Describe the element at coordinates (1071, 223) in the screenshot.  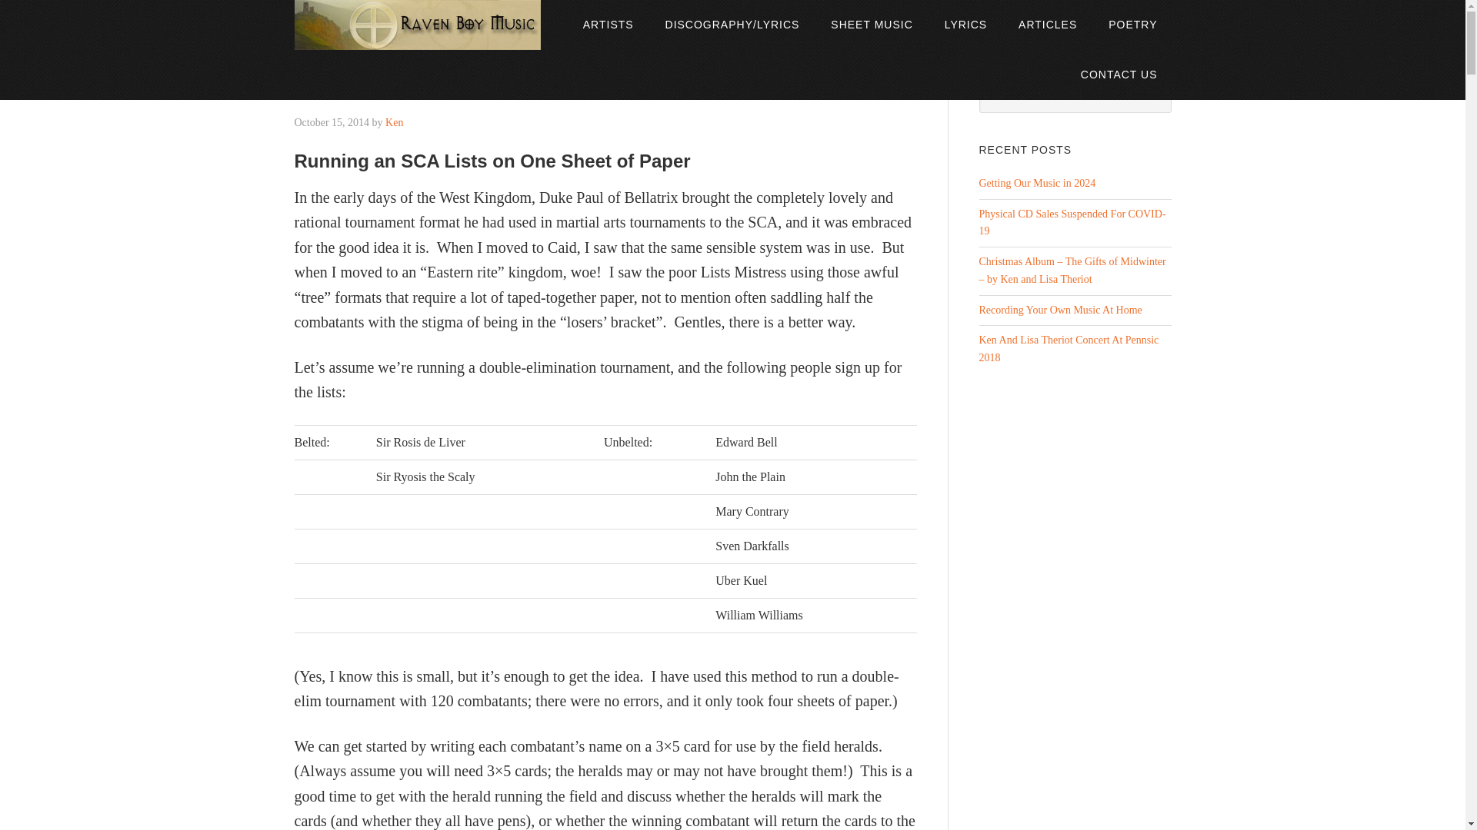
I see `Physical CD Sales Suspended For COVID-19` at that location.